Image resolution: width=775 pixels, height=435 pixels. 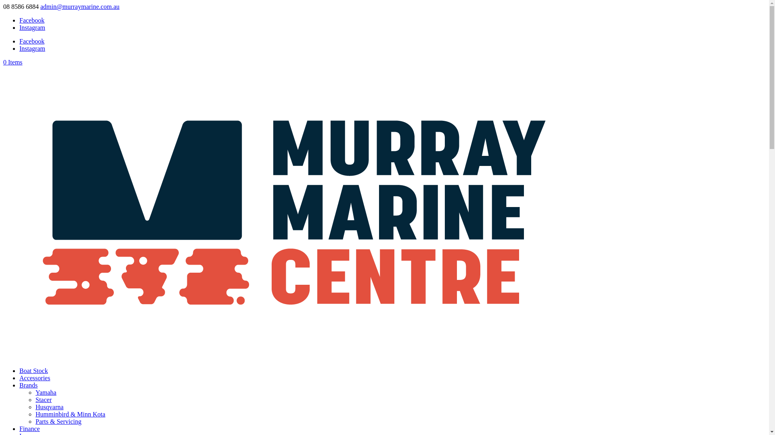 I want to click on Stacer, so click(x=44, y=400).